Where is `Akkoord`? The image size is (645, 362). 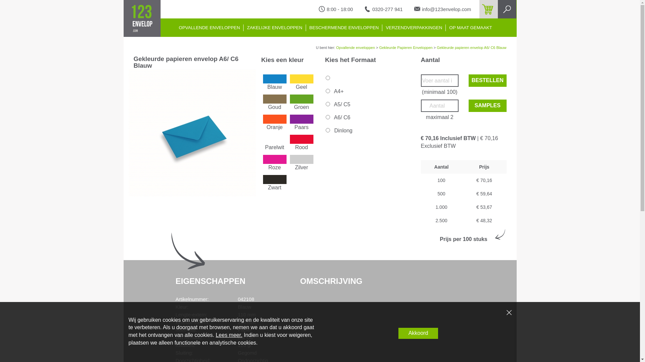
Akkoord is located at coordinates (419, 333).